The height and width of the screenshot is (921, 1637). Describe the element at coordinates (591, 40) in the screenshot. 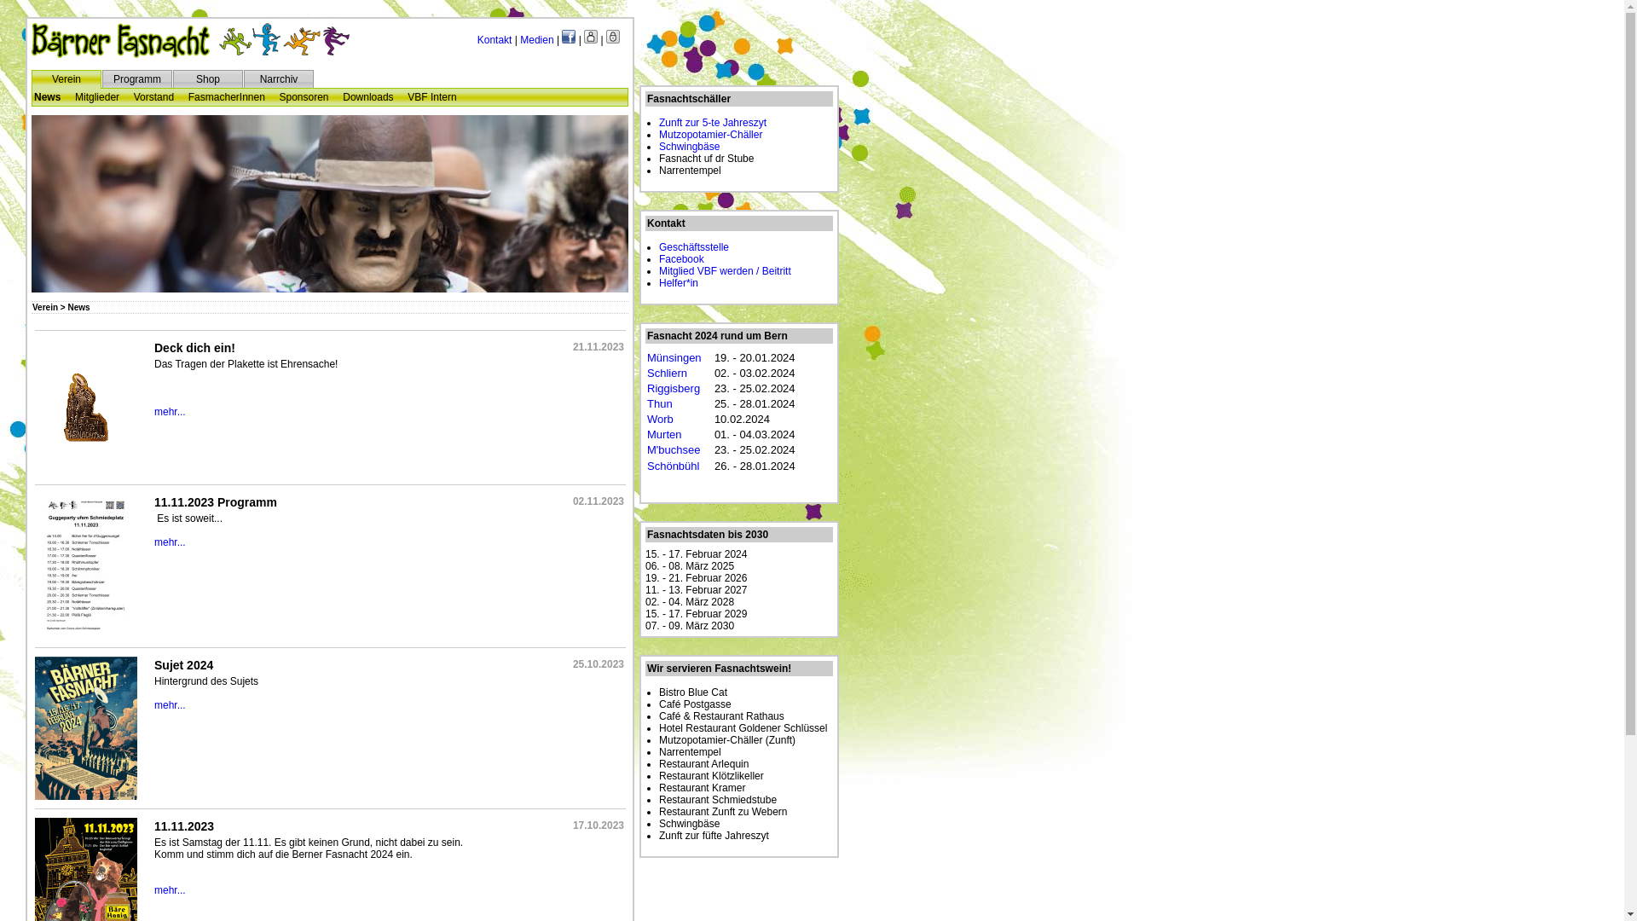

I see `Diese Seite weiterempfehlen` at that location.